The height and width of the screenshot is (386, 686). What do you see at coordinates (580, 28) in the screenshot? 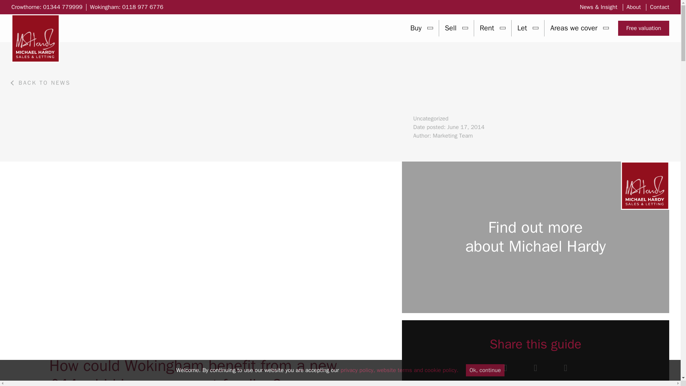
I see `Areas we cover` at bounding box center [580, 28].